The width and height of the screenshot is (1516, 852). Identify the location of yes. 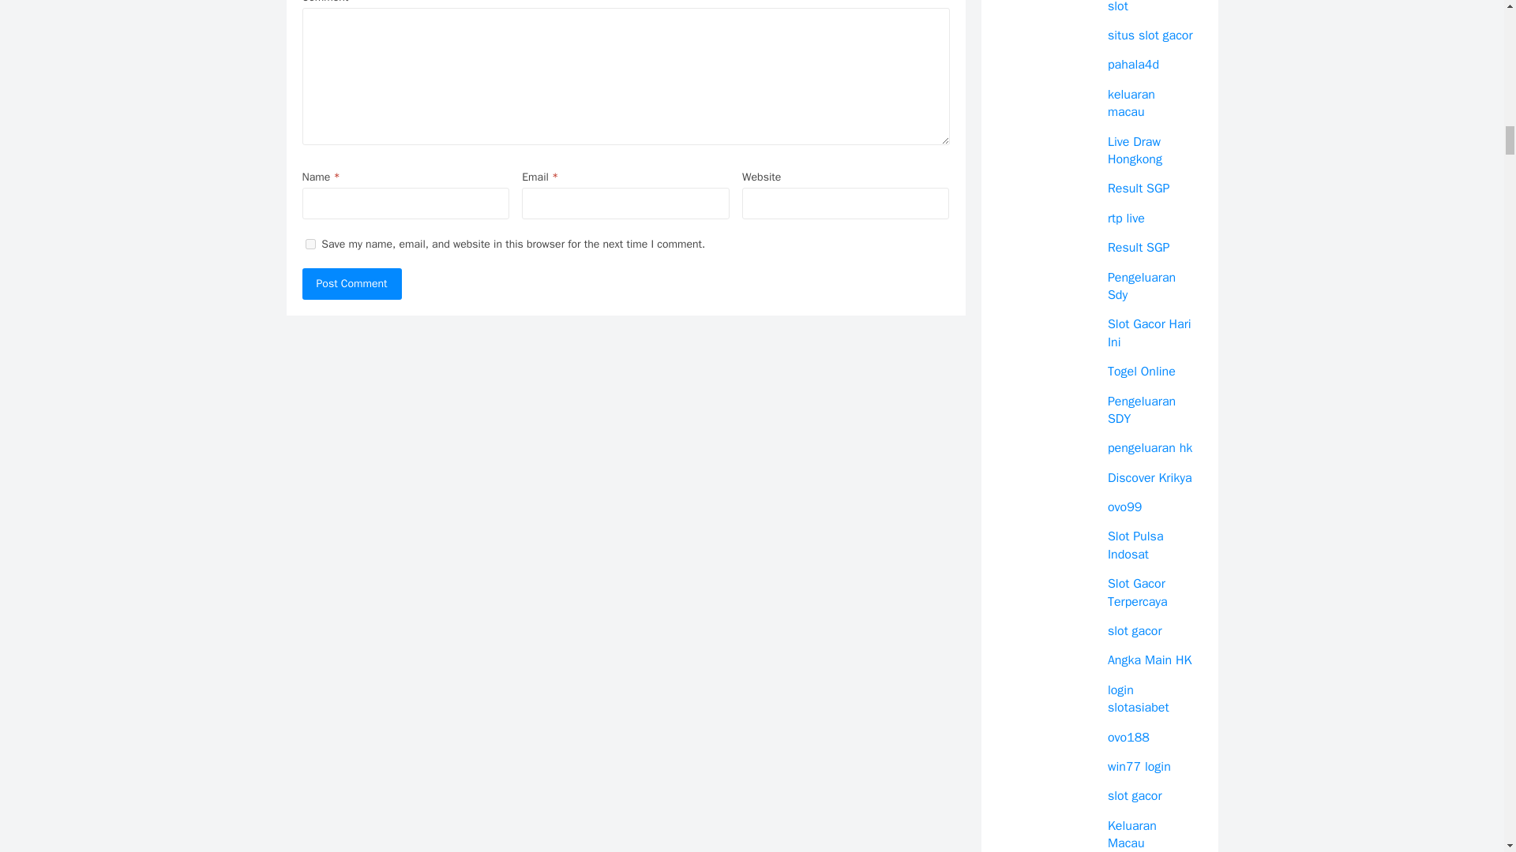
(310, 245).